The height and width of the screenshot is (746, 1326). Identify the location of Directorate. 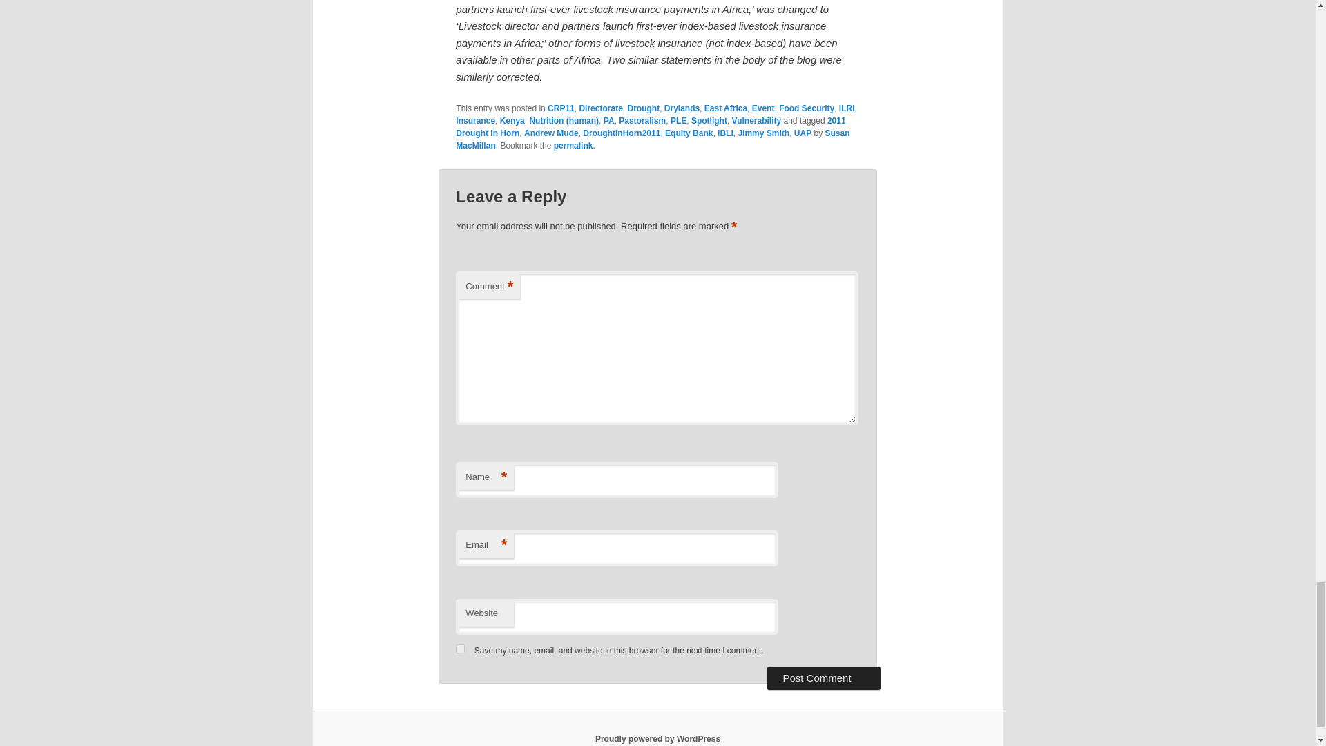
(599, 108).